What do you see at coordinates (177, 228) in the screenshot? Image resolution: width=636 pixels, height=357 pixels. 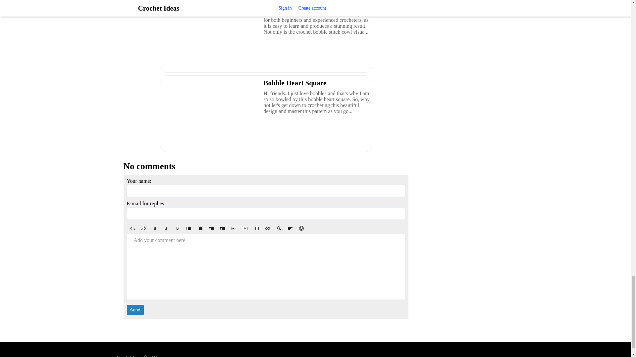 I see `Deleted` at bounding box center [177, 228].